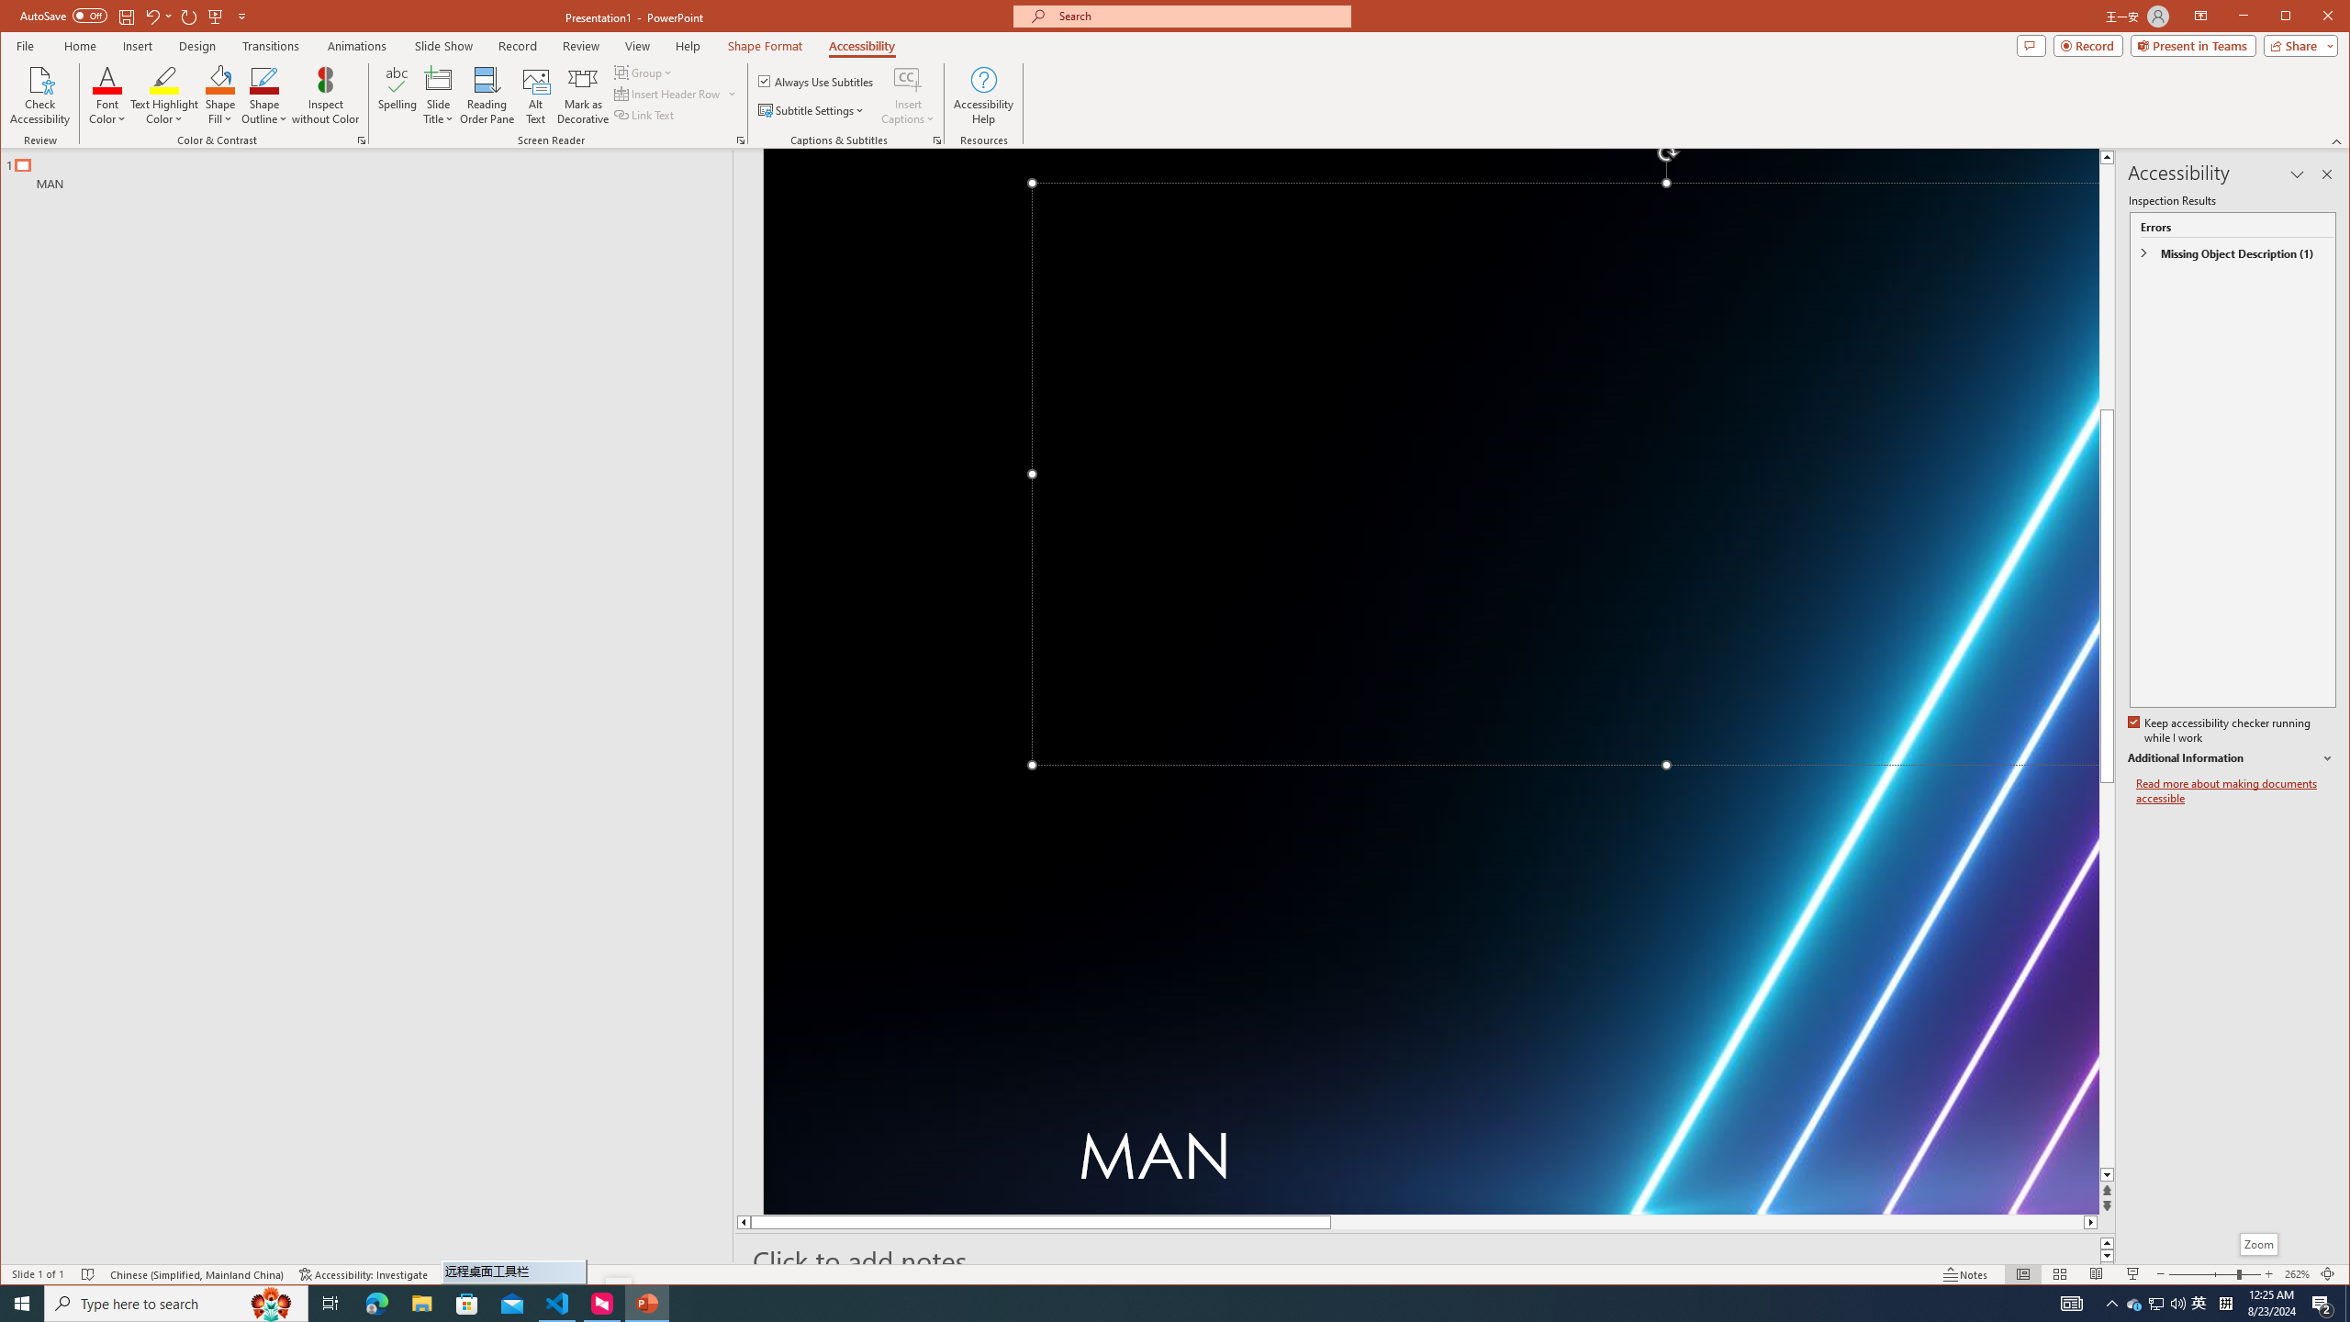 This screenshot has width=2350, height=1322. What do you see at coordinates (88, 1274) in the screenshot?
I see `Spell Check No Errors` at bounding box center [88, 1274].